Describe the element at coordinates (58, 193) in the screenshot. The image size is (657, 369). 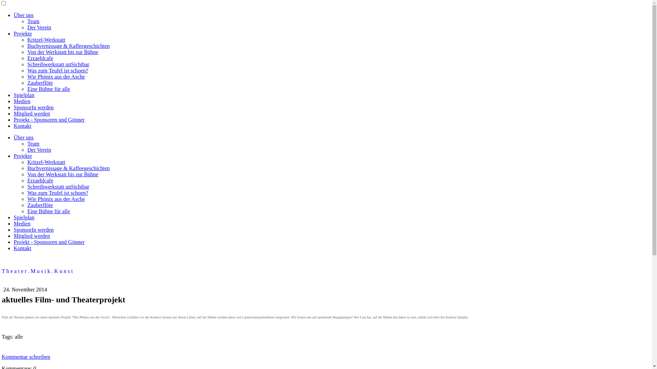
I see `Was zum Teufel ist schoen?` at that location.